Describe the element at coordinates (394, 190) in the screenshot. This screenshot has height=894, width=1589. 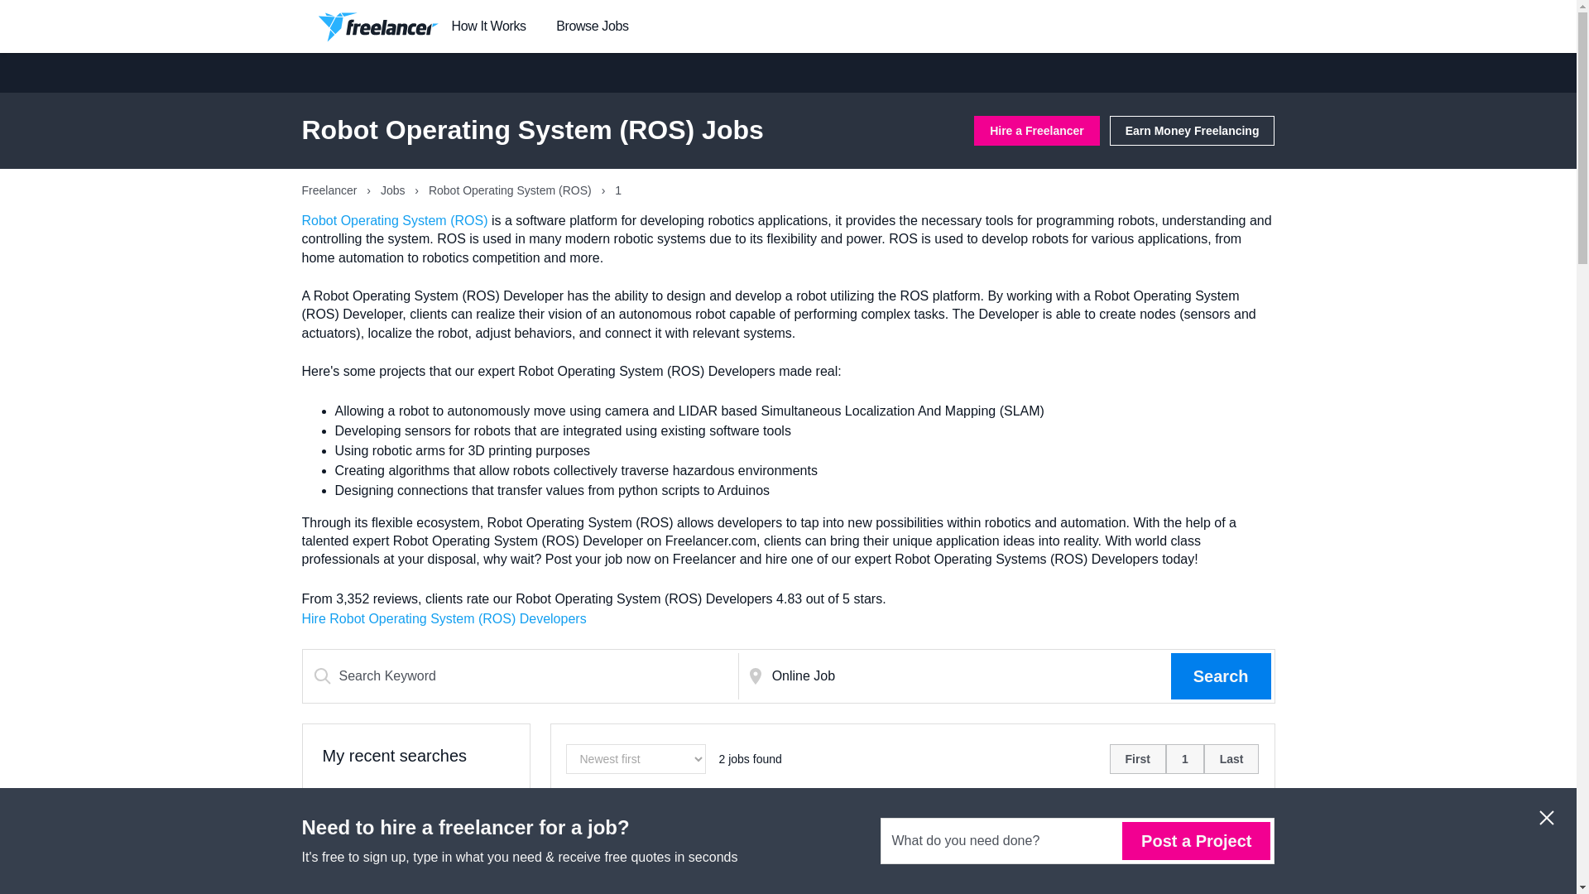
I see `Jobs` at that location.